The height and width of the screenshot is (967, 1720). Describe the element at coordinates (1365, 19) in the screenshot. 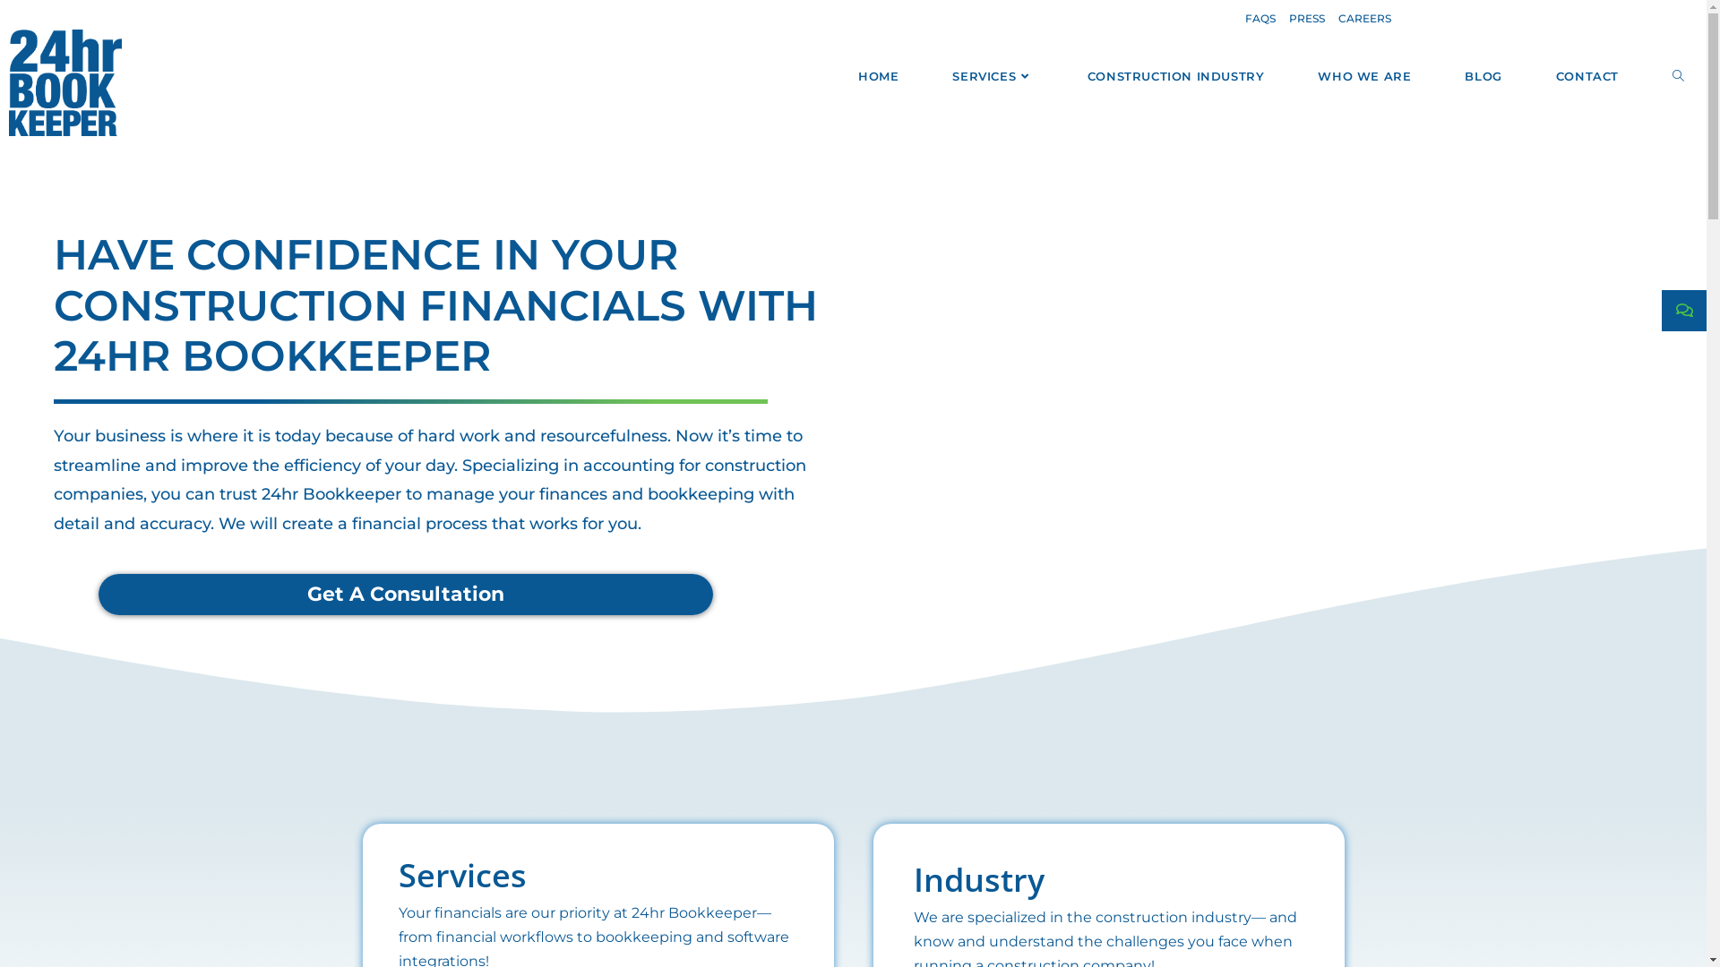

I see `CAREERS` at that location.